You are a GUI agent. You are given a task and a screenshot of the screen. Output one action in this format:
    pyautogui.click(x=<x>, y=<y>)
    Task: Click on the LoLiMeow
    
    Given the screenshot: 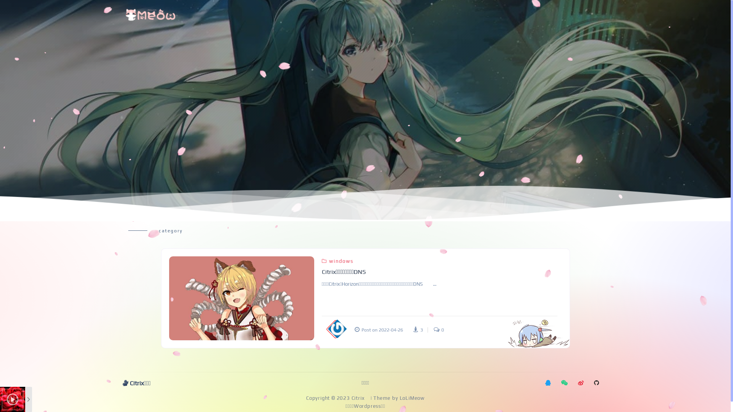 What is the action you would take?
    pyautogui.click(x=412, y=398)
    